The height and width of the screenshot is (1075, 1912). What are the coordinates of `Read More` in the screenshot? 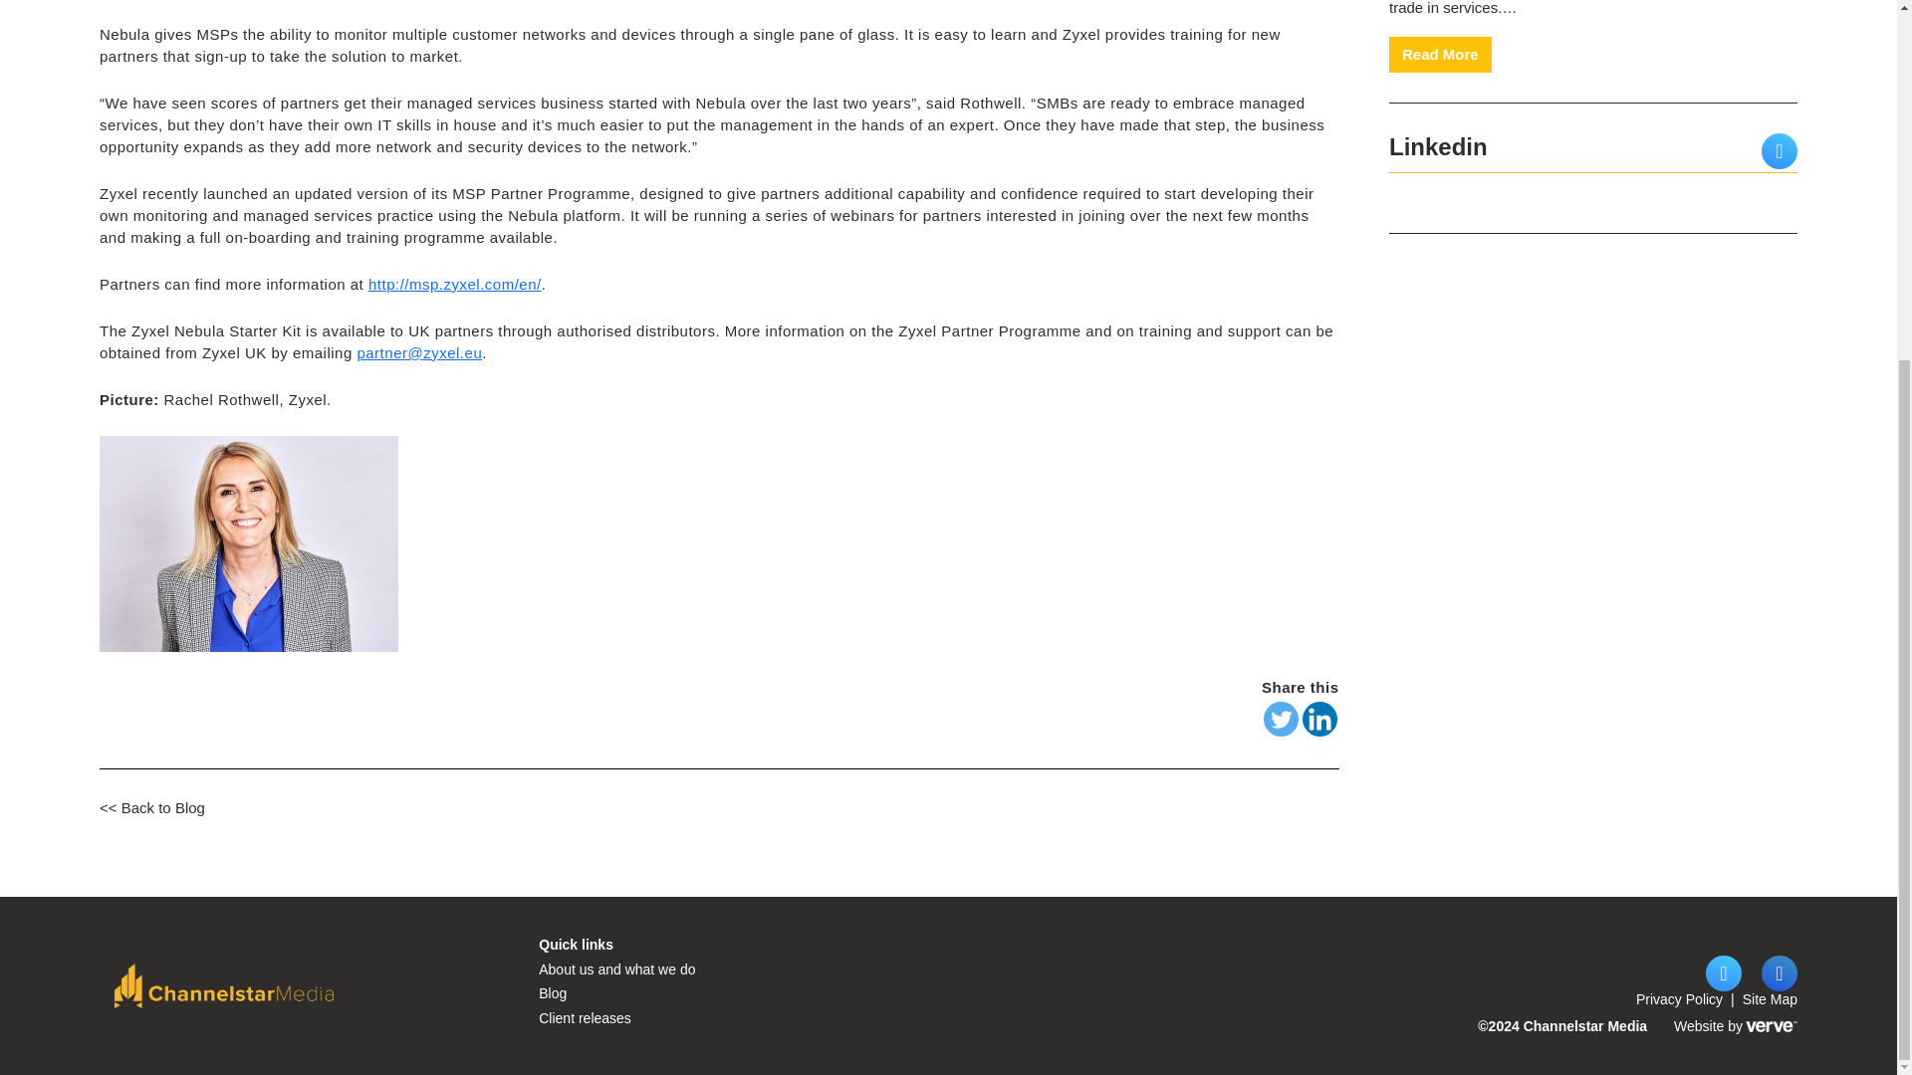 It's located at (1440, 55).